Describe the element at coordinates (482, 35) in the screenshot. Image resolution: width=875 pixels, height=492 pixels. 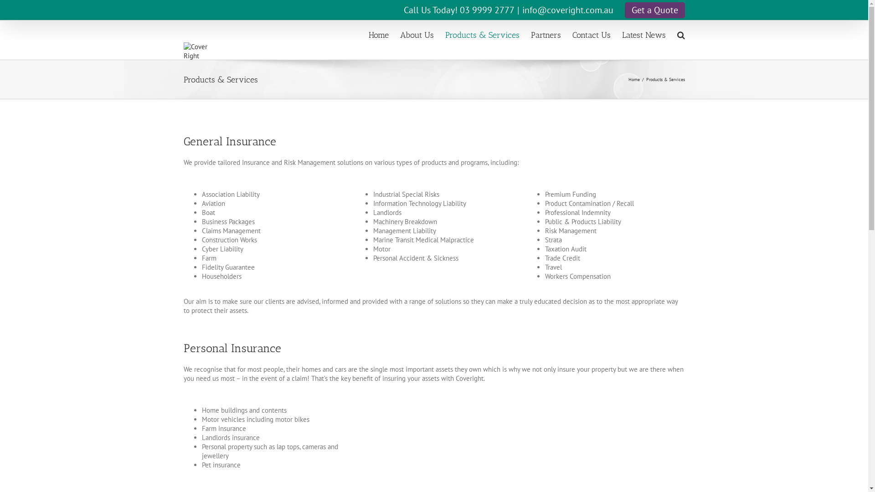
I see `Products & Services` at that location.